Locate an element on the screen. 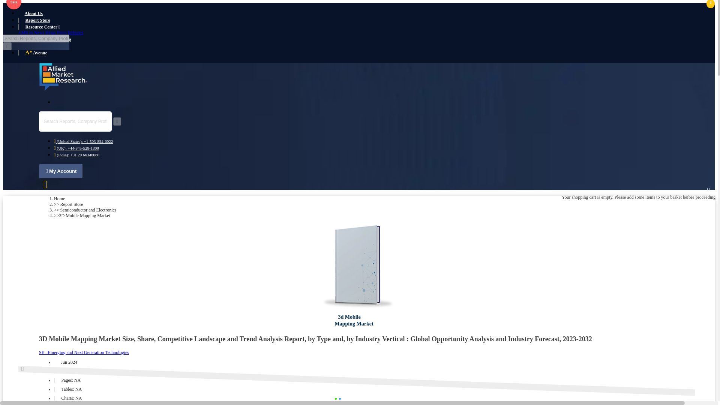 The height and width of the screenshot is (405, 720). Semiconductor and Electronics is located at coordinates (88, 210).